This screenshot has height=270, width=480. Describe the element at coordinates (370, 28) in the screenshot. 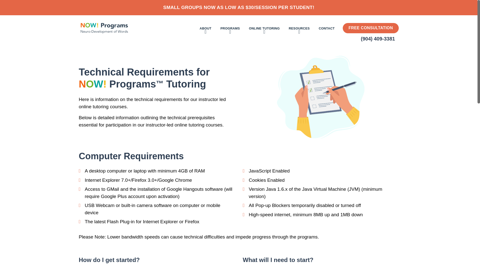

I see `FREE CONSULTATION` at that location.